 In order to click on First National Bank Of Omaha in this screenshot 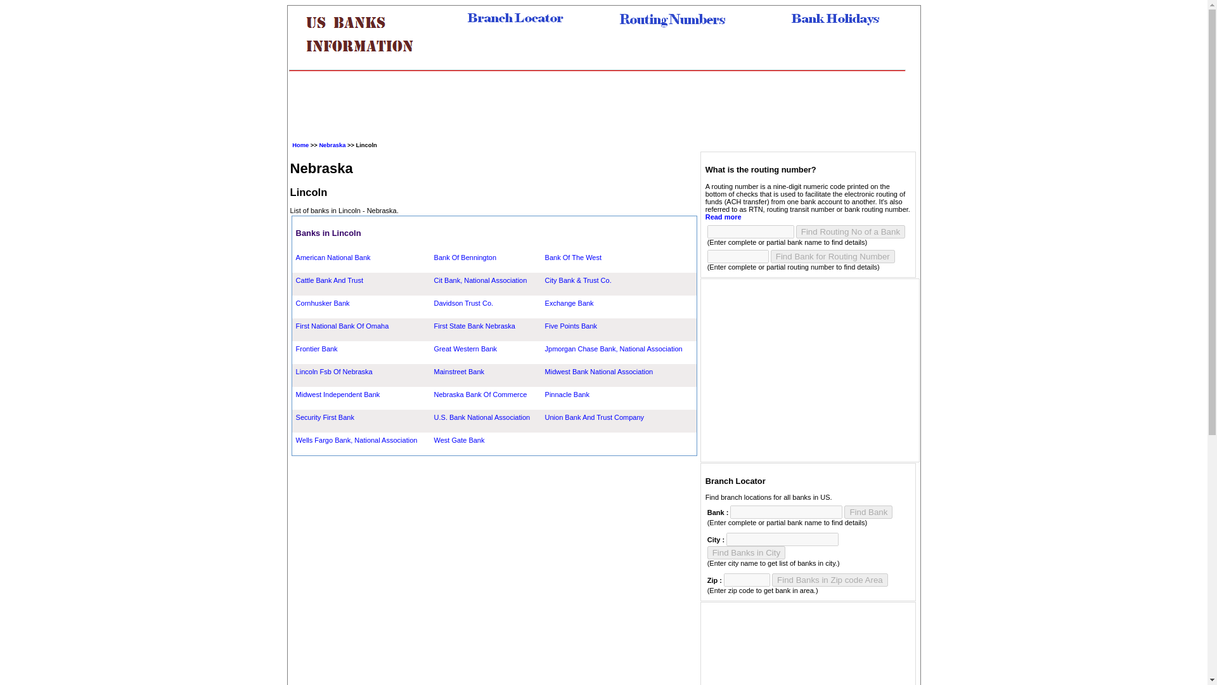, I will do `click(342, 325)`.